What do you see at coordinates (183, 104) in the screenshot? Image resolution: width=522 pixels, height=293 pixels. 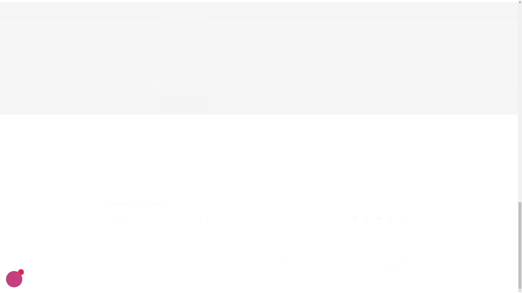 I see `Post comment` at bounding box center [183, 104].